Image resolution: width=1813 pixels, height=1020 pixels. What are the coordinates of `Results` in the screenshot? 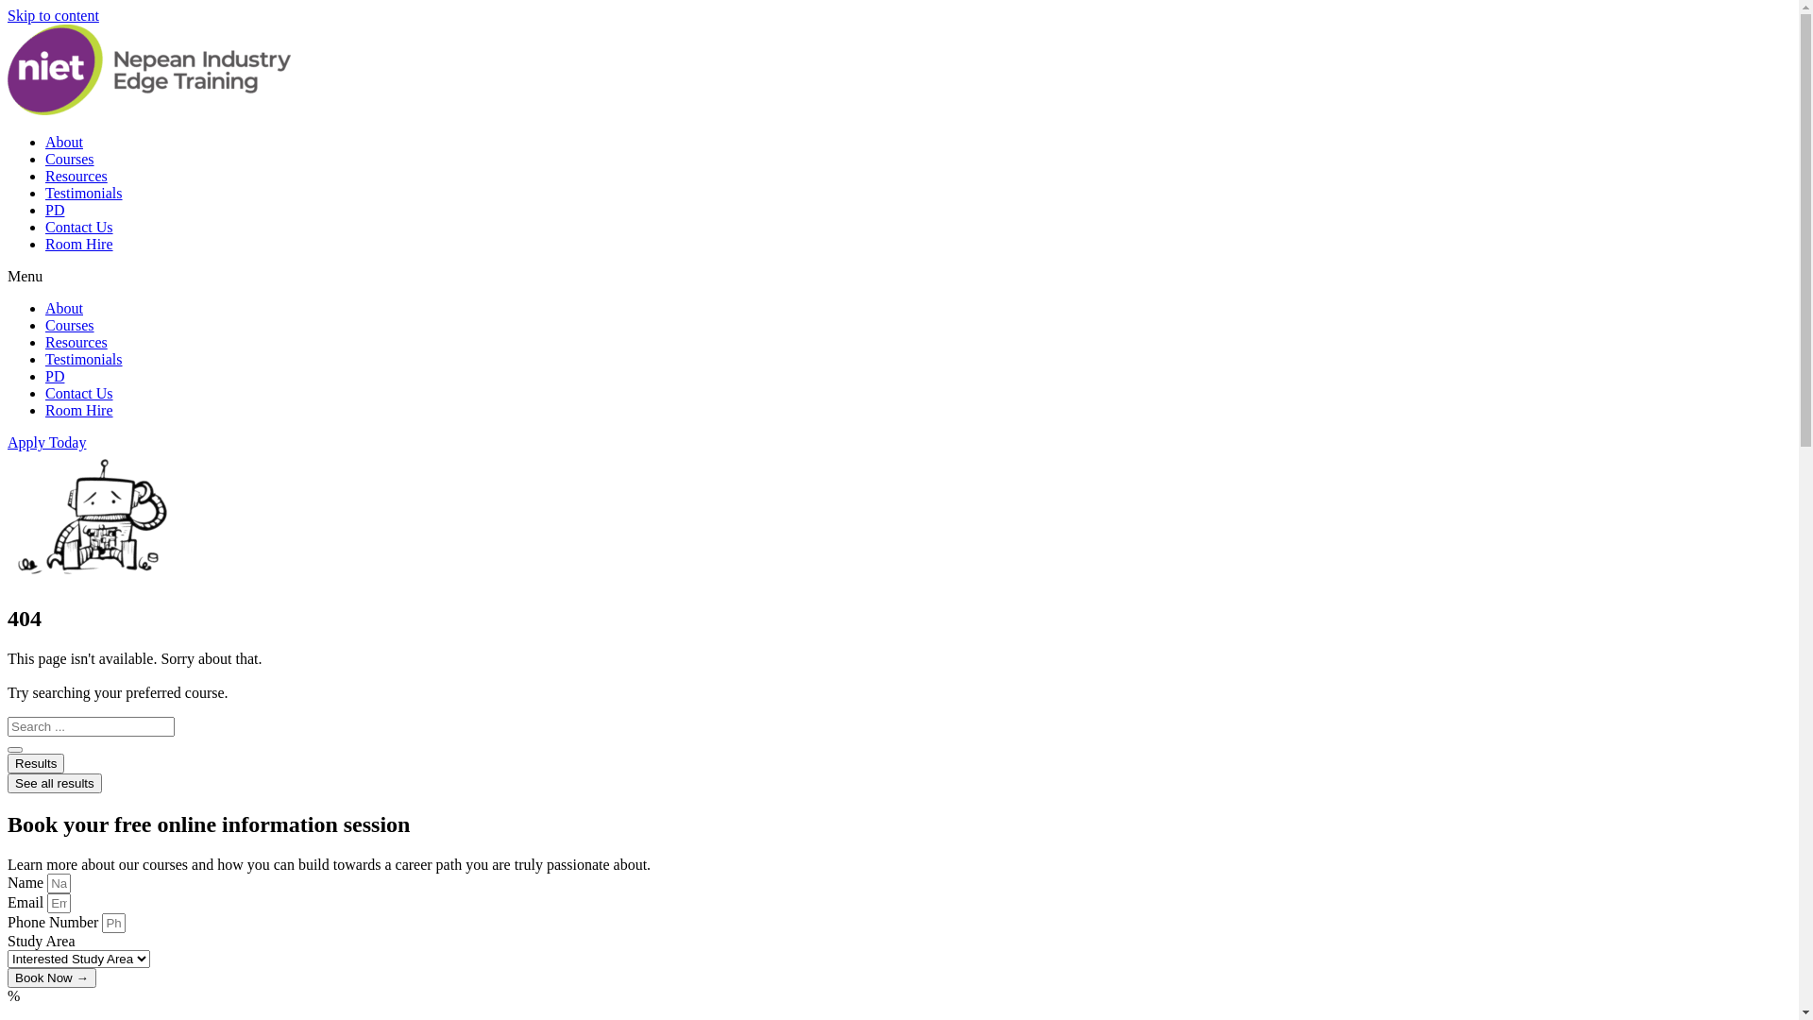 It's located at (36, 763).